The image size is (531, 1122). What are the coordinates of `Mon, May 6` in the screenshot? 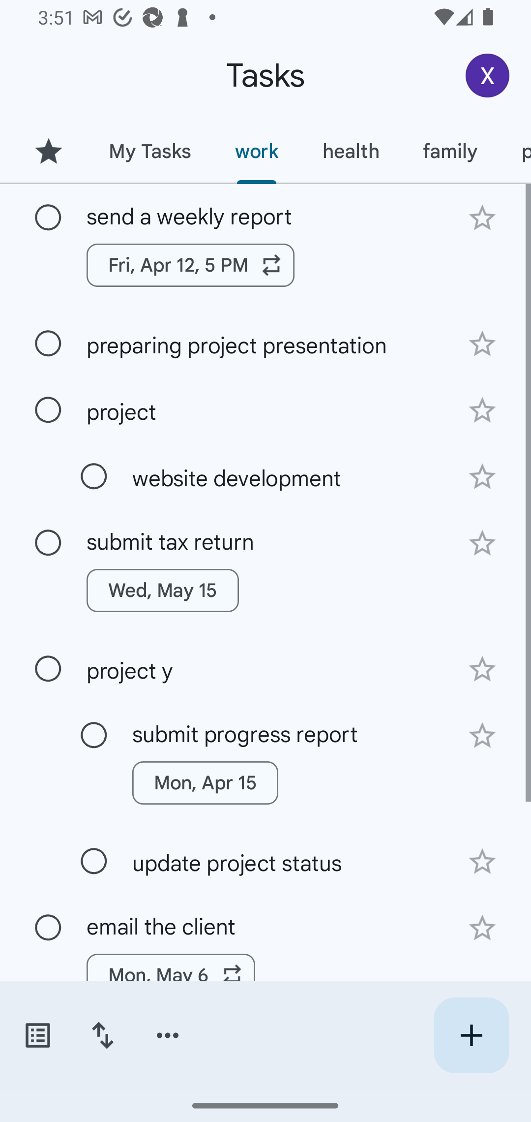 It's located at (171, 975).